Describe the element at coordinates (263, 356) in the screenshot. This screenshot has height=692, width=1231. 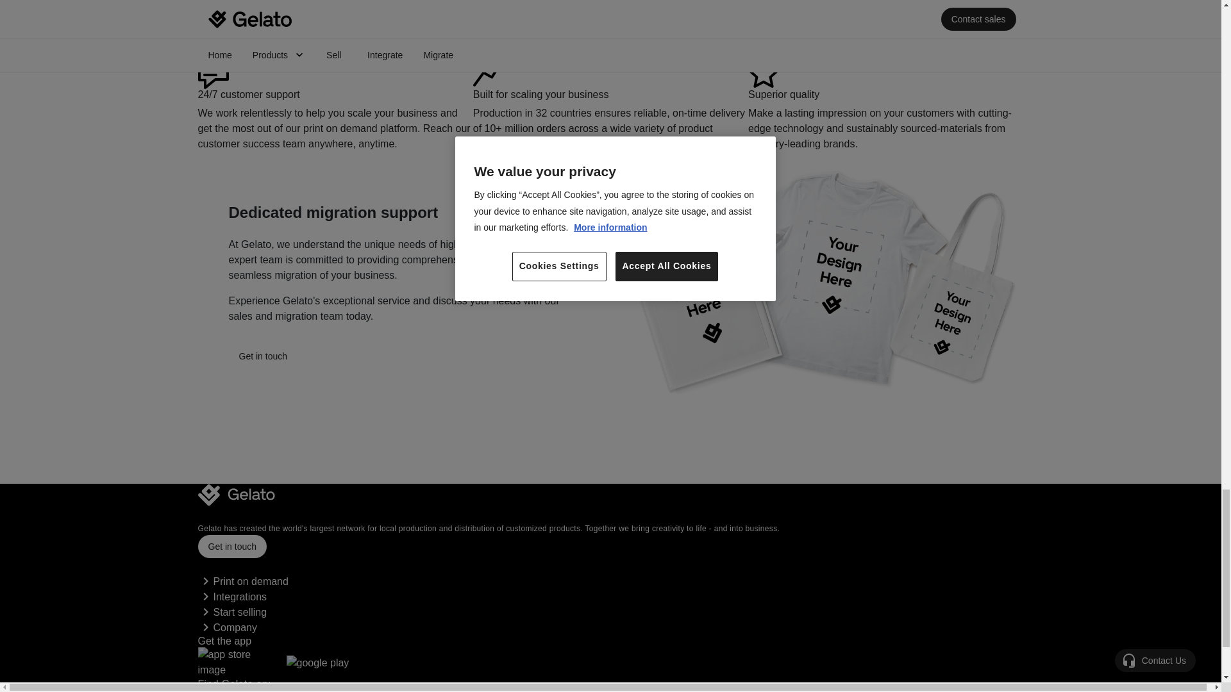
I see `Get in touch` at that location.